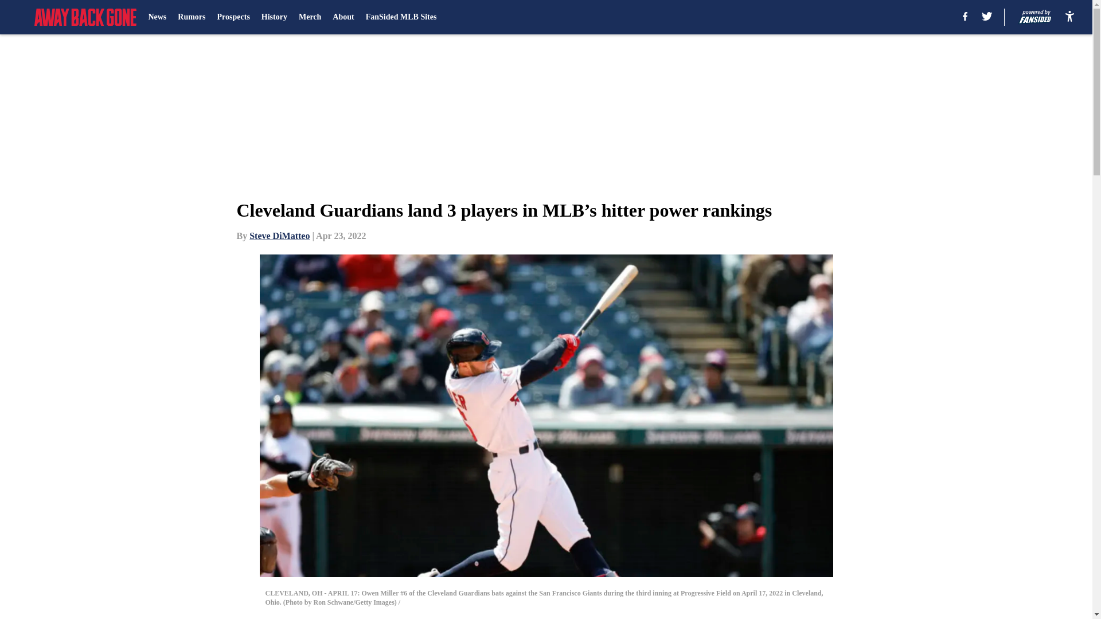 This screenshot has height=619, width=1101. I want to click on History, so click(274, 17).